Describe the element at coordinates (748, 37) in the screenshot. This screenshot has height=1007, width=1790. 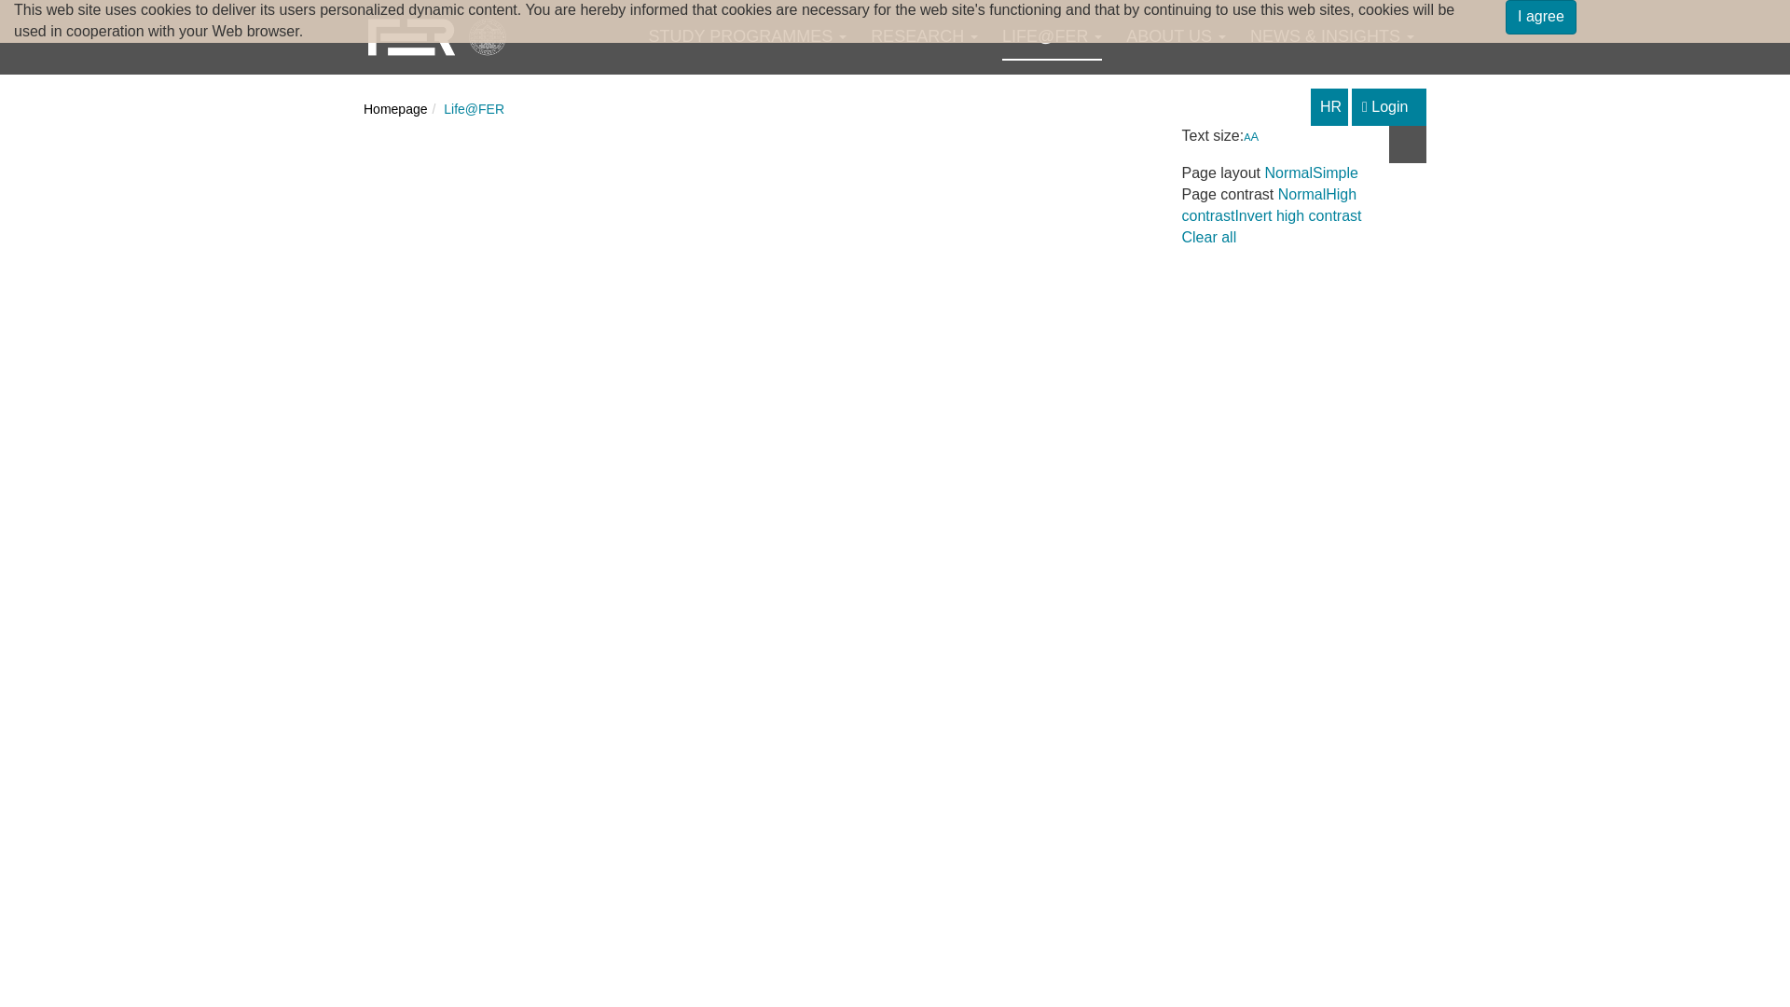
I see `STUDY PROGRAMMES` at that location.